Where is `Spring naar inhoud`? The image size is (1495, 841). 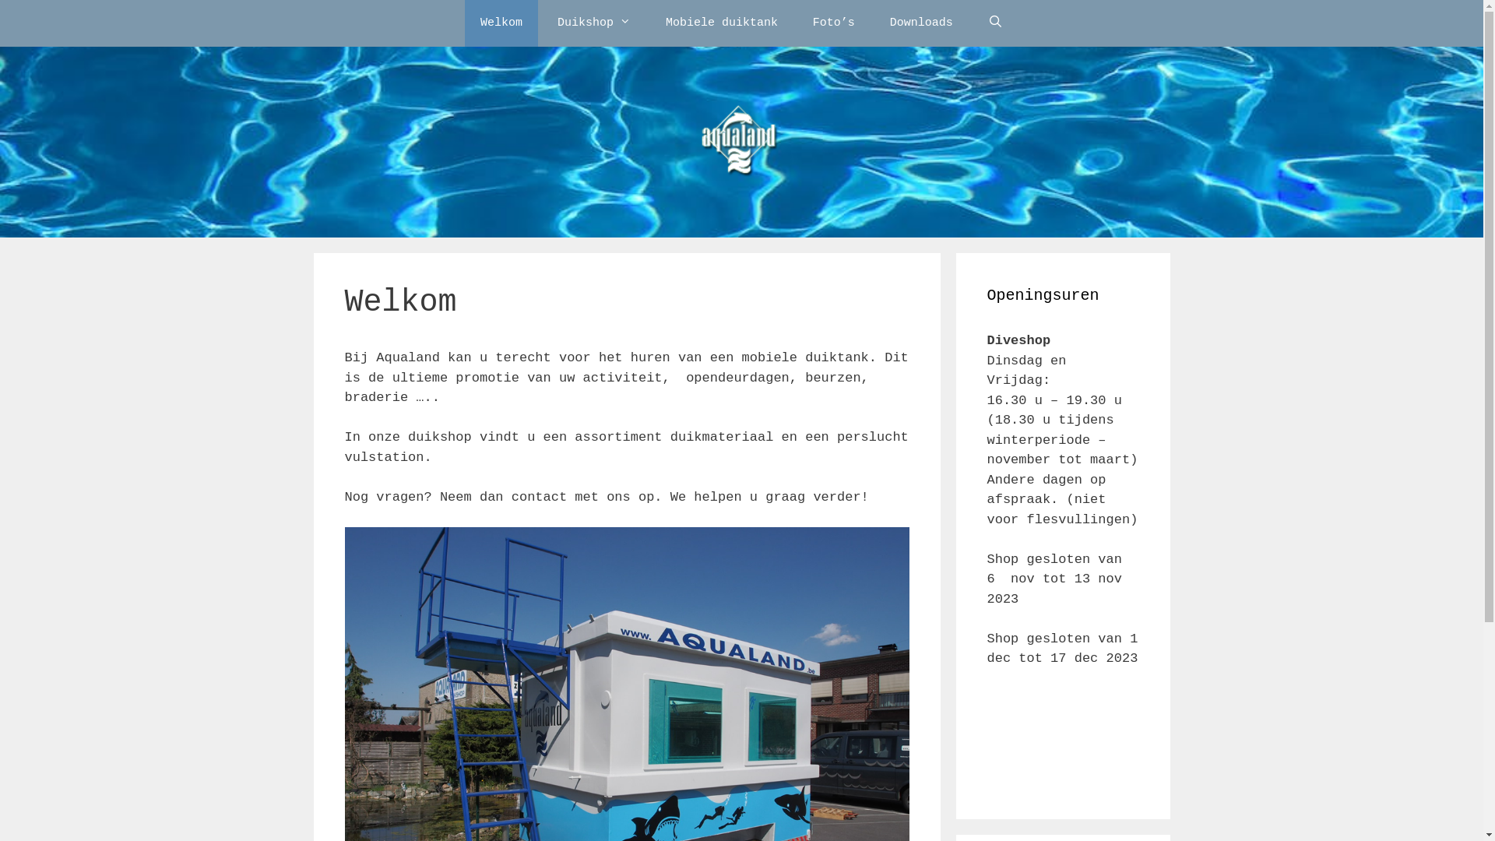 Spring naar inhoud is located at coordinates (0, 0).